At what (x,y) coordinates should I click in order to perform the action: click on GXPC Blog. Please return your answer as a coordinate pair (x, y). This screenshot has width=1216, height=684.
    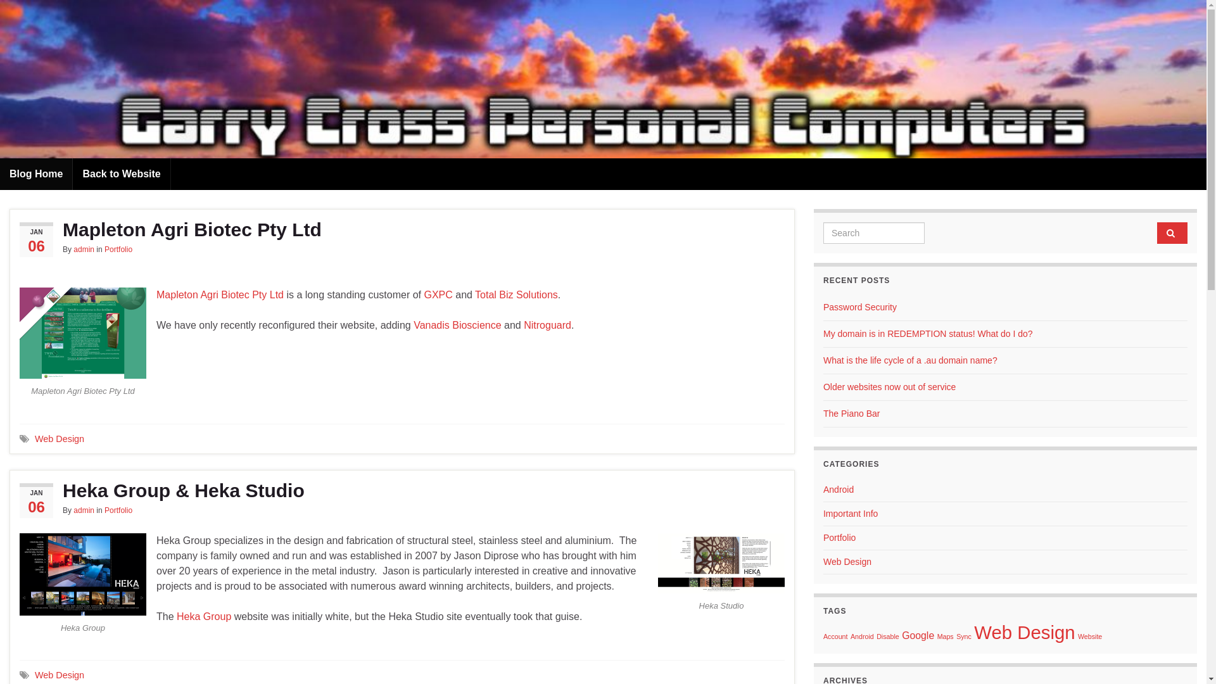
    Looking at the image, I should click on (603, 129).